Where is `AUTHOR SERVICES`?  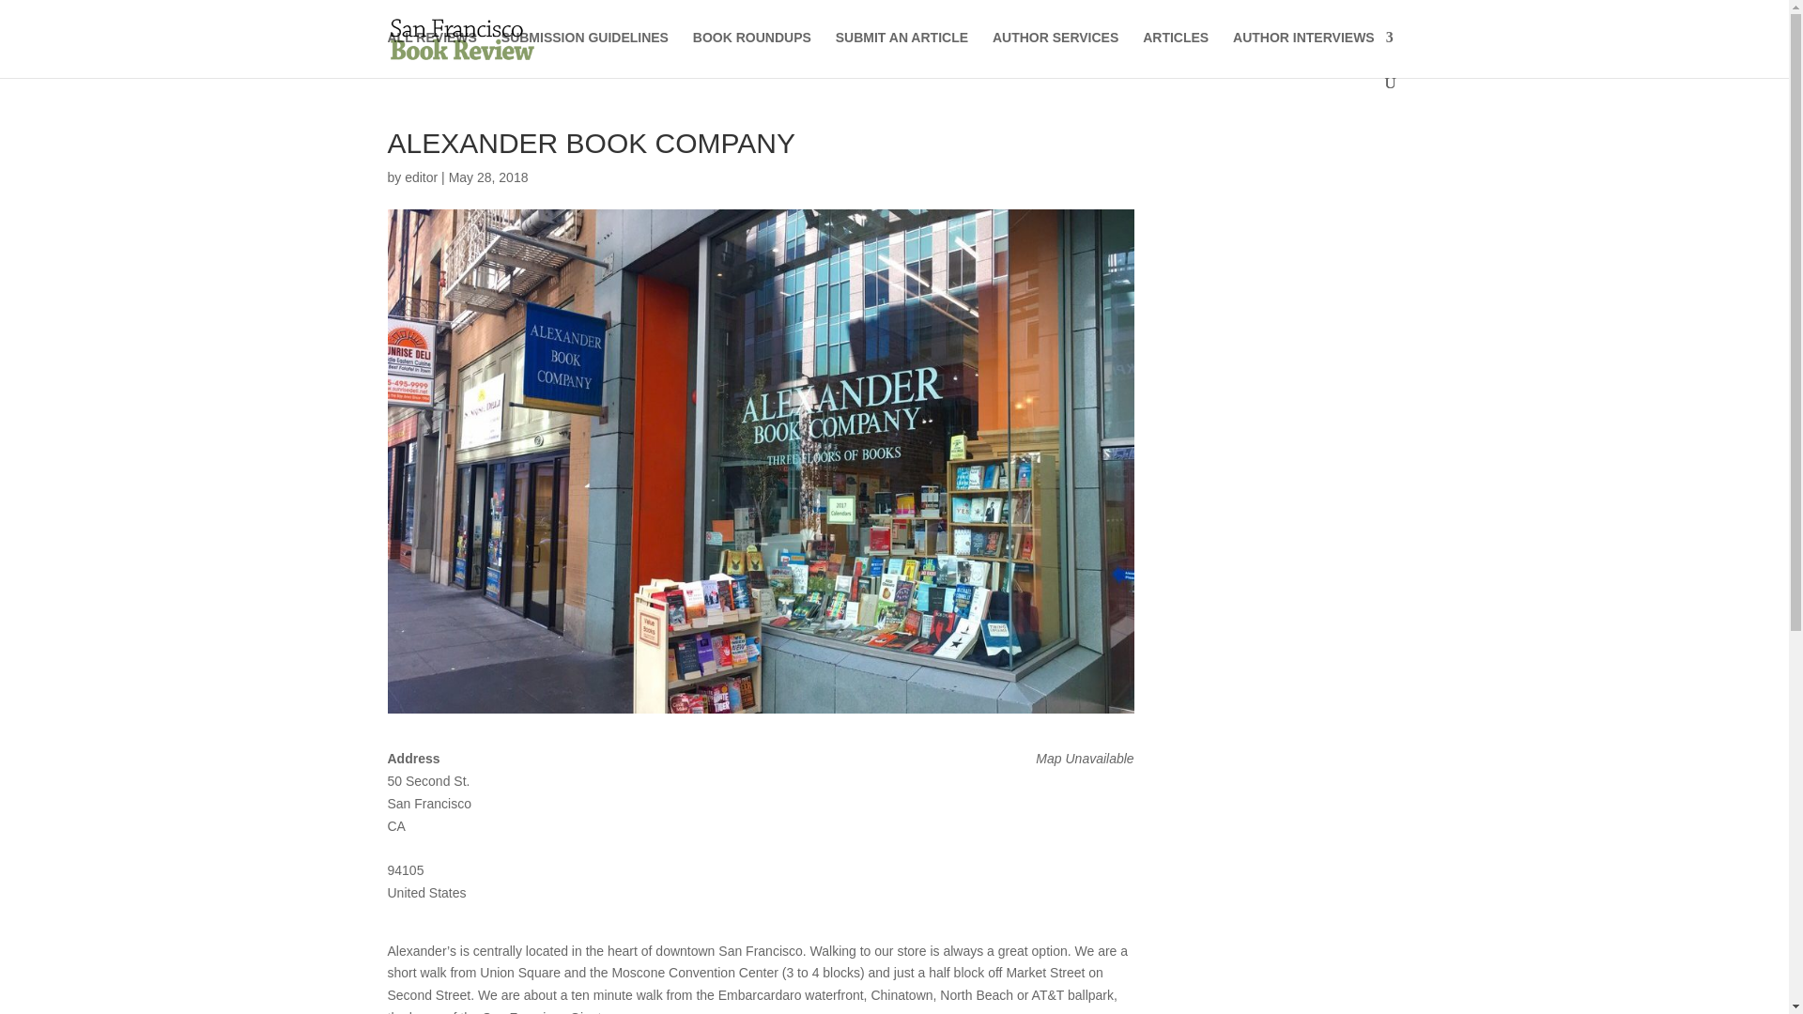 AUTHOR SERVICES is located at coordinates (1056, 53).